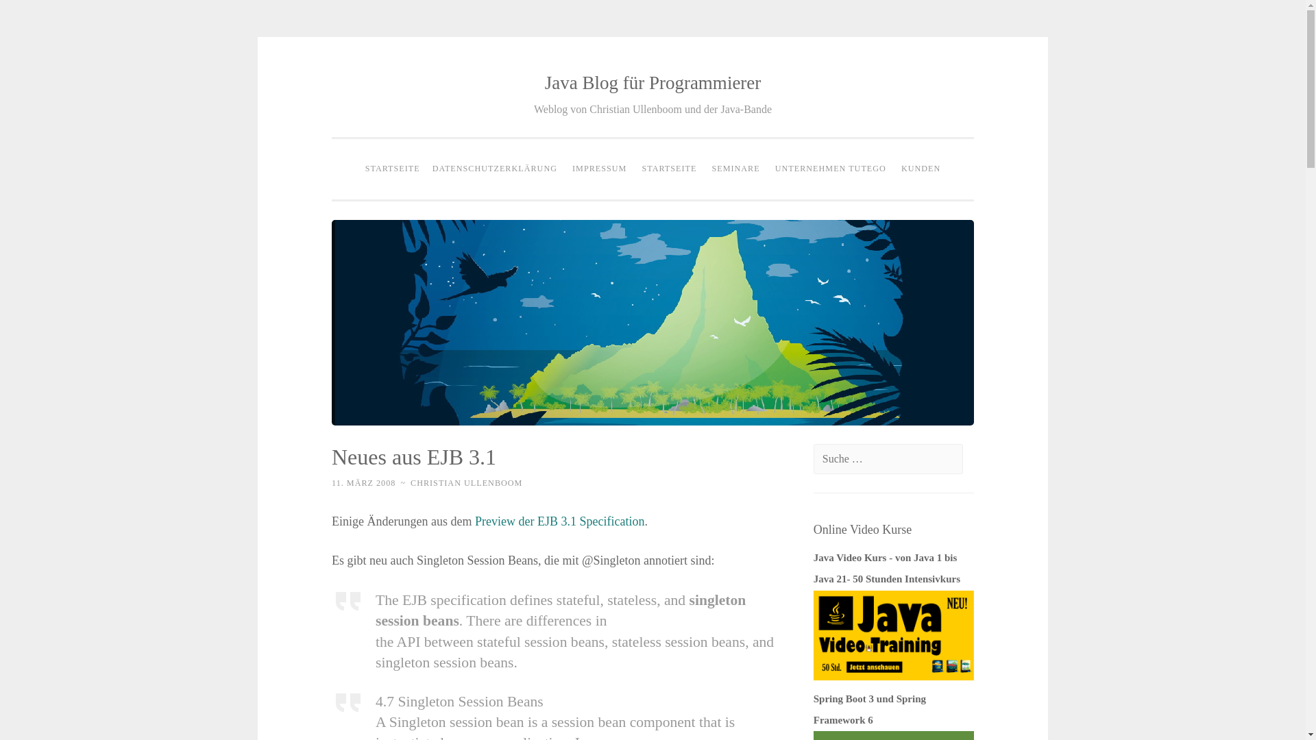 The width and height of the screenshot is (1316, 740). Describe the element at coordinates (669, 169) in the screenshot. I see `STARTSEITE` at that location.